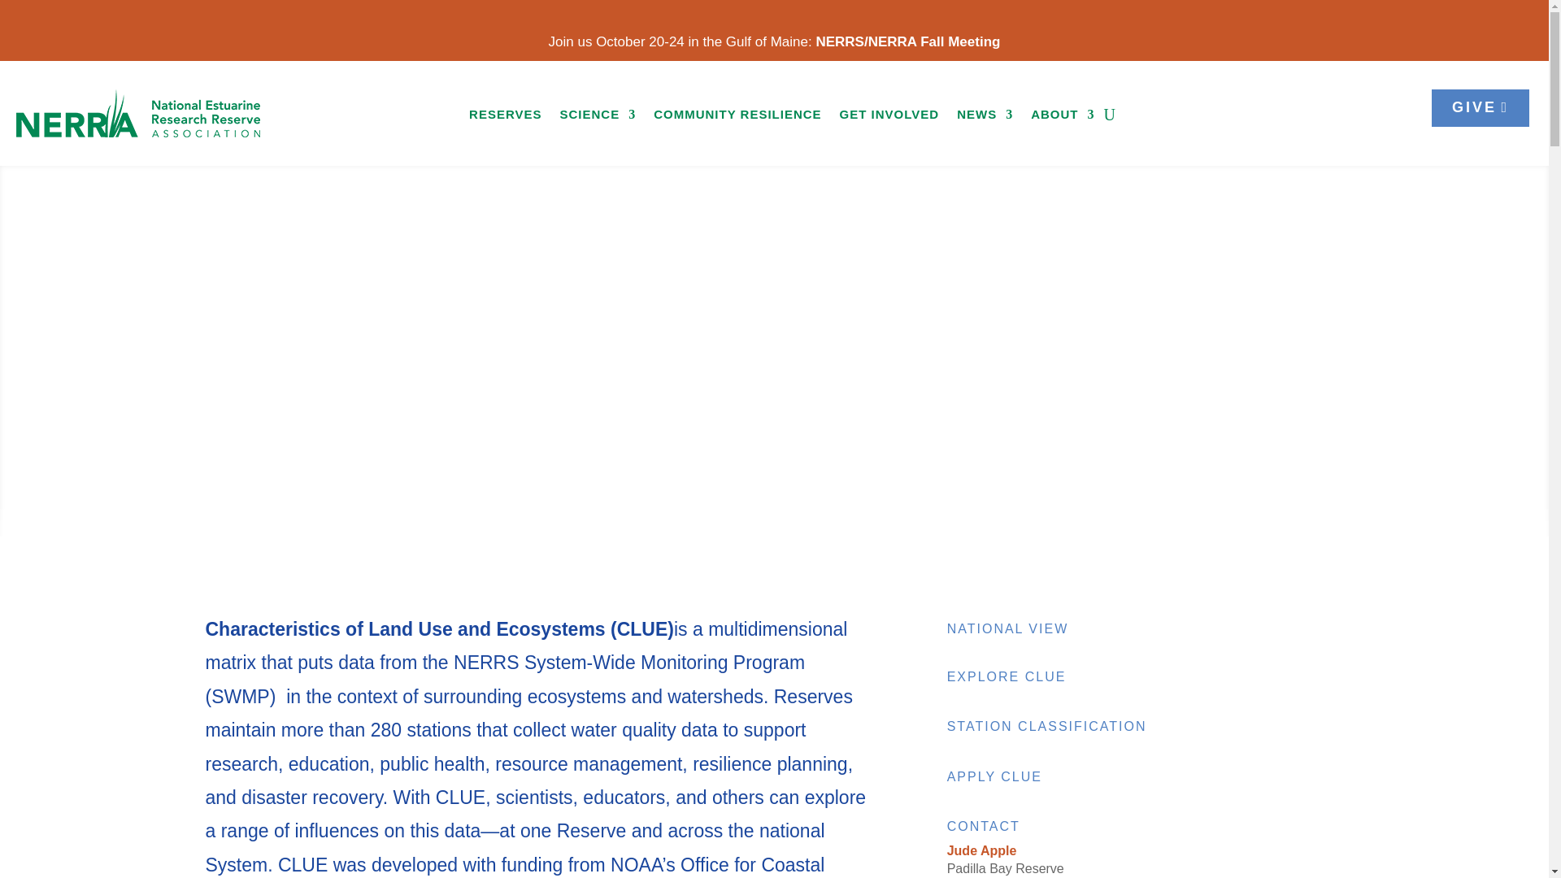 The height and width of the screenshot is (878, 1561). What do you see at coordinates (1062, 117) in the screenshot?
I see `ABOUT` at bounding box center [1062, 117].